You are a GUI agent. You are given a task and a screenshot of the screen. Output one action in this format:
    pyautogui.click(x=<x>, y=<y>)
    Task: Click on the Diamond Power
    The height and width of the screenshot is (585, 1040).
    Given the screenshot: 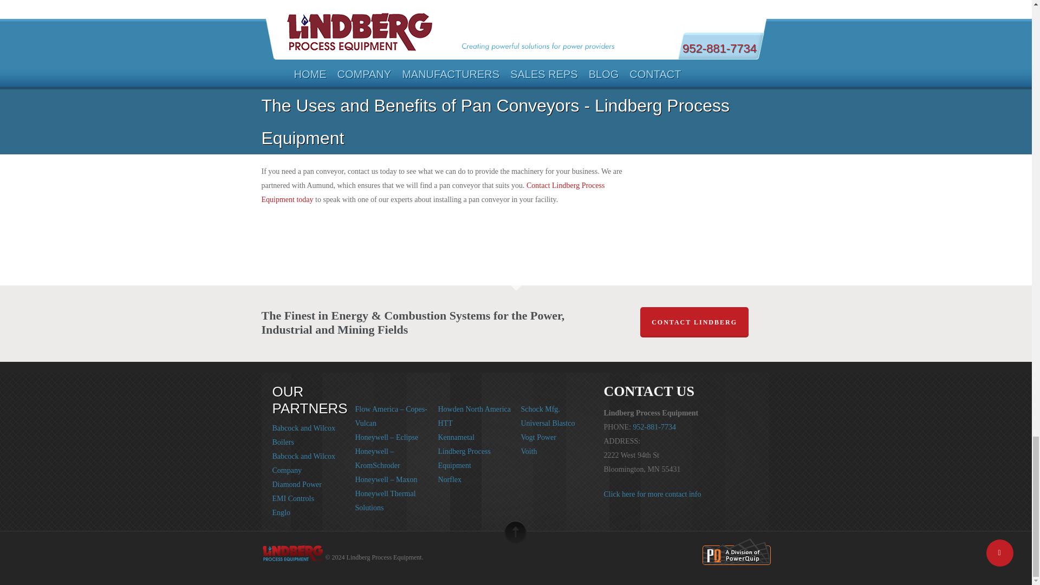 What is the action you would take?
    pyautogui.click(x=296, y=484)
    